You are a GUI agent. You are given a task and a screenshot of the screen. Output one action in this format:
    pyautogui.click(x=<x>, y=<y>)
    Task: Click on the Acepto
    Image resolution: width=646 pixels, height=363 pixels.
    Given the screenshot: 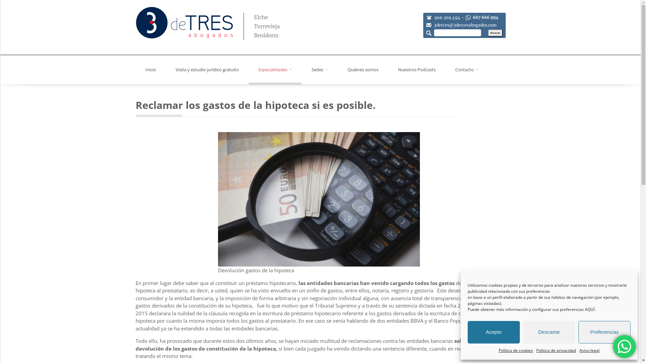 What is the action you would take?
    pyautogui.click(x=494, y=332)
    